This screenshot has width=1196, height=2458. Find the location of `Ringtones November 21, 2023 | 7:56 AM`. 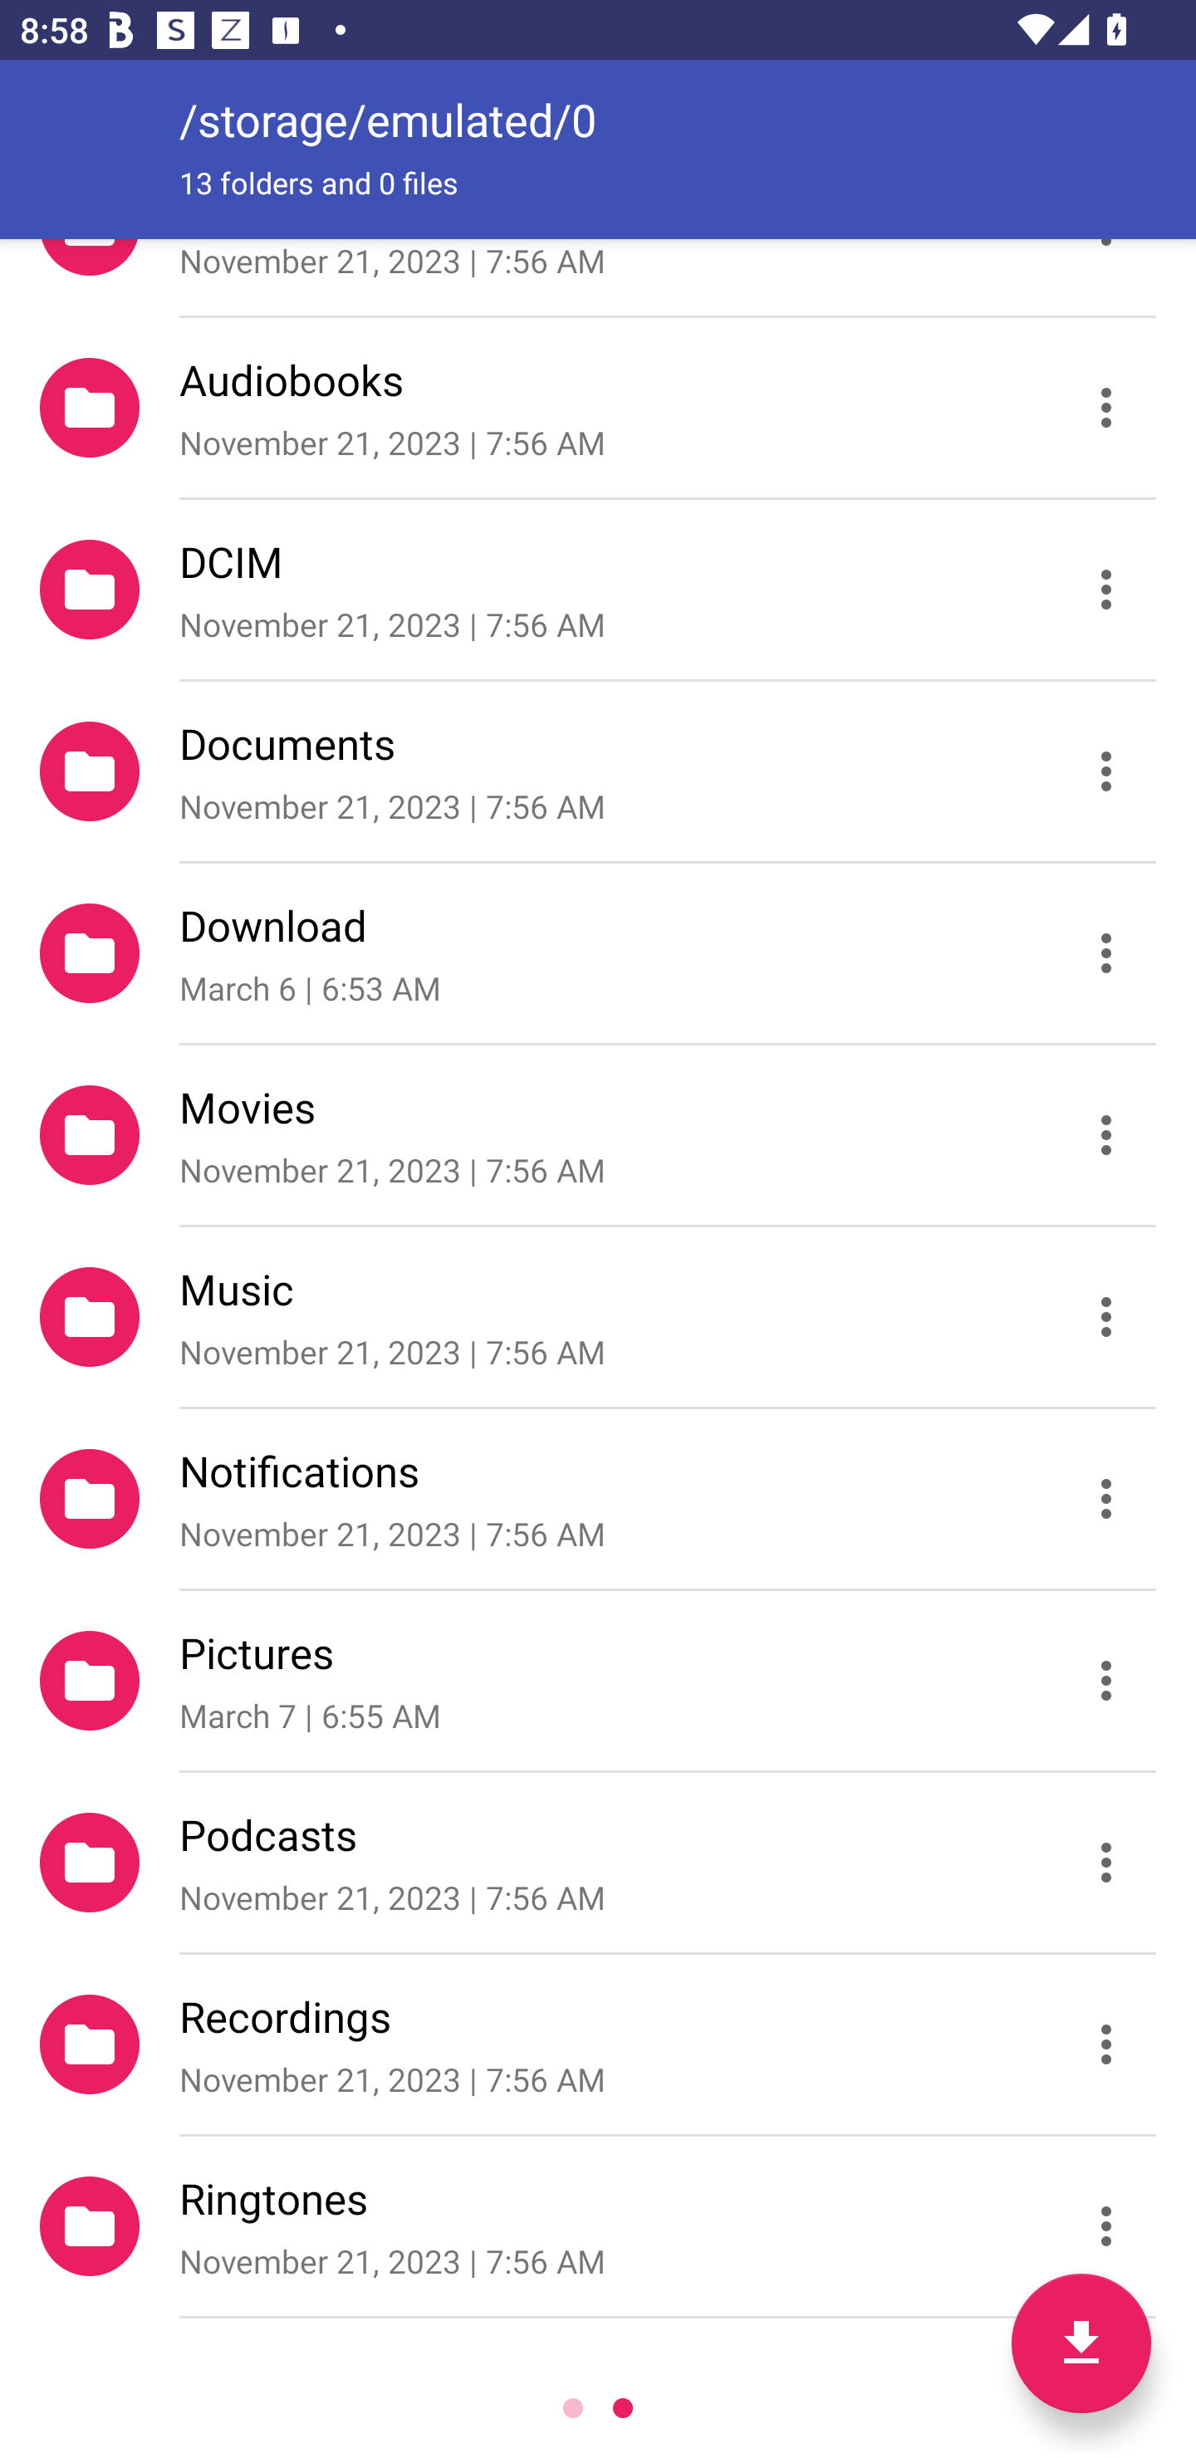

Ringtones November 21, 2023 | 7:56 AM is located at coordinates (598, 2225).